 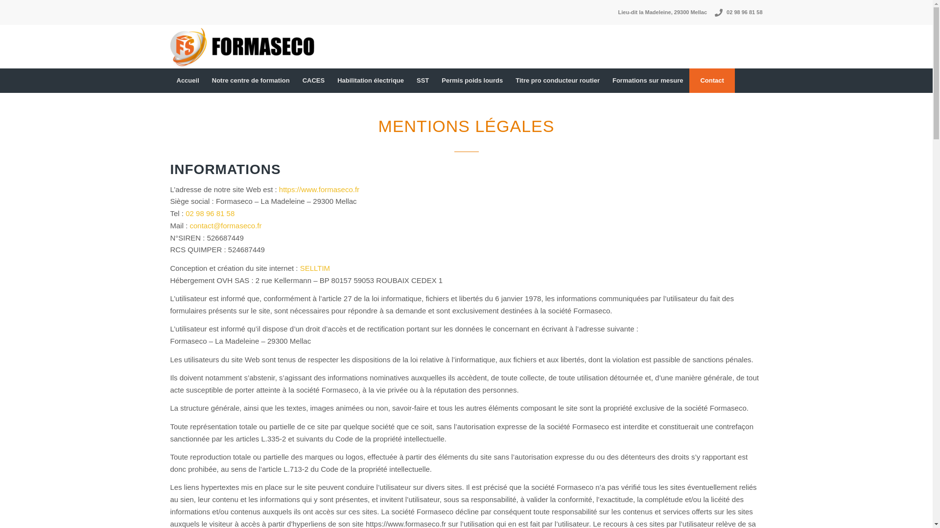 I want to click on Contact, so click(x=712, y=81).